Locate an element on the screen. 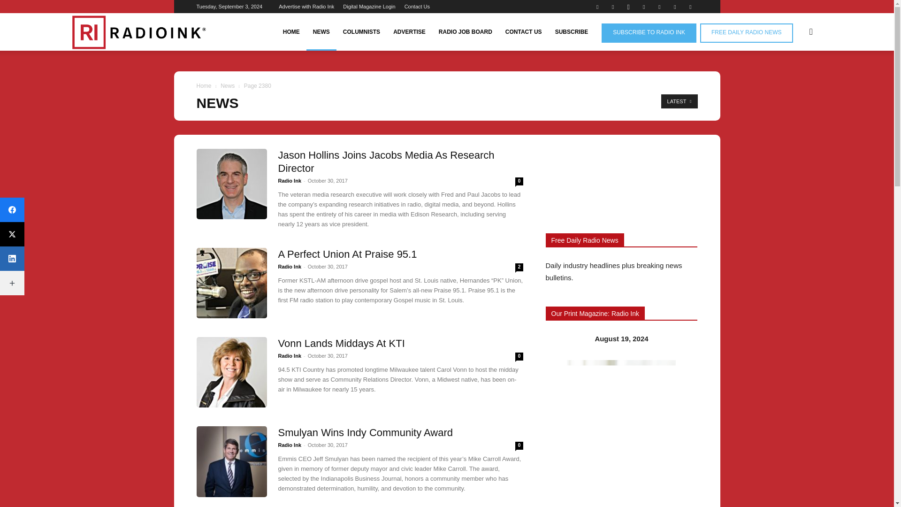 This screenshot has height=507, width=901. Soundcloud is located at coordinates (659, 7).